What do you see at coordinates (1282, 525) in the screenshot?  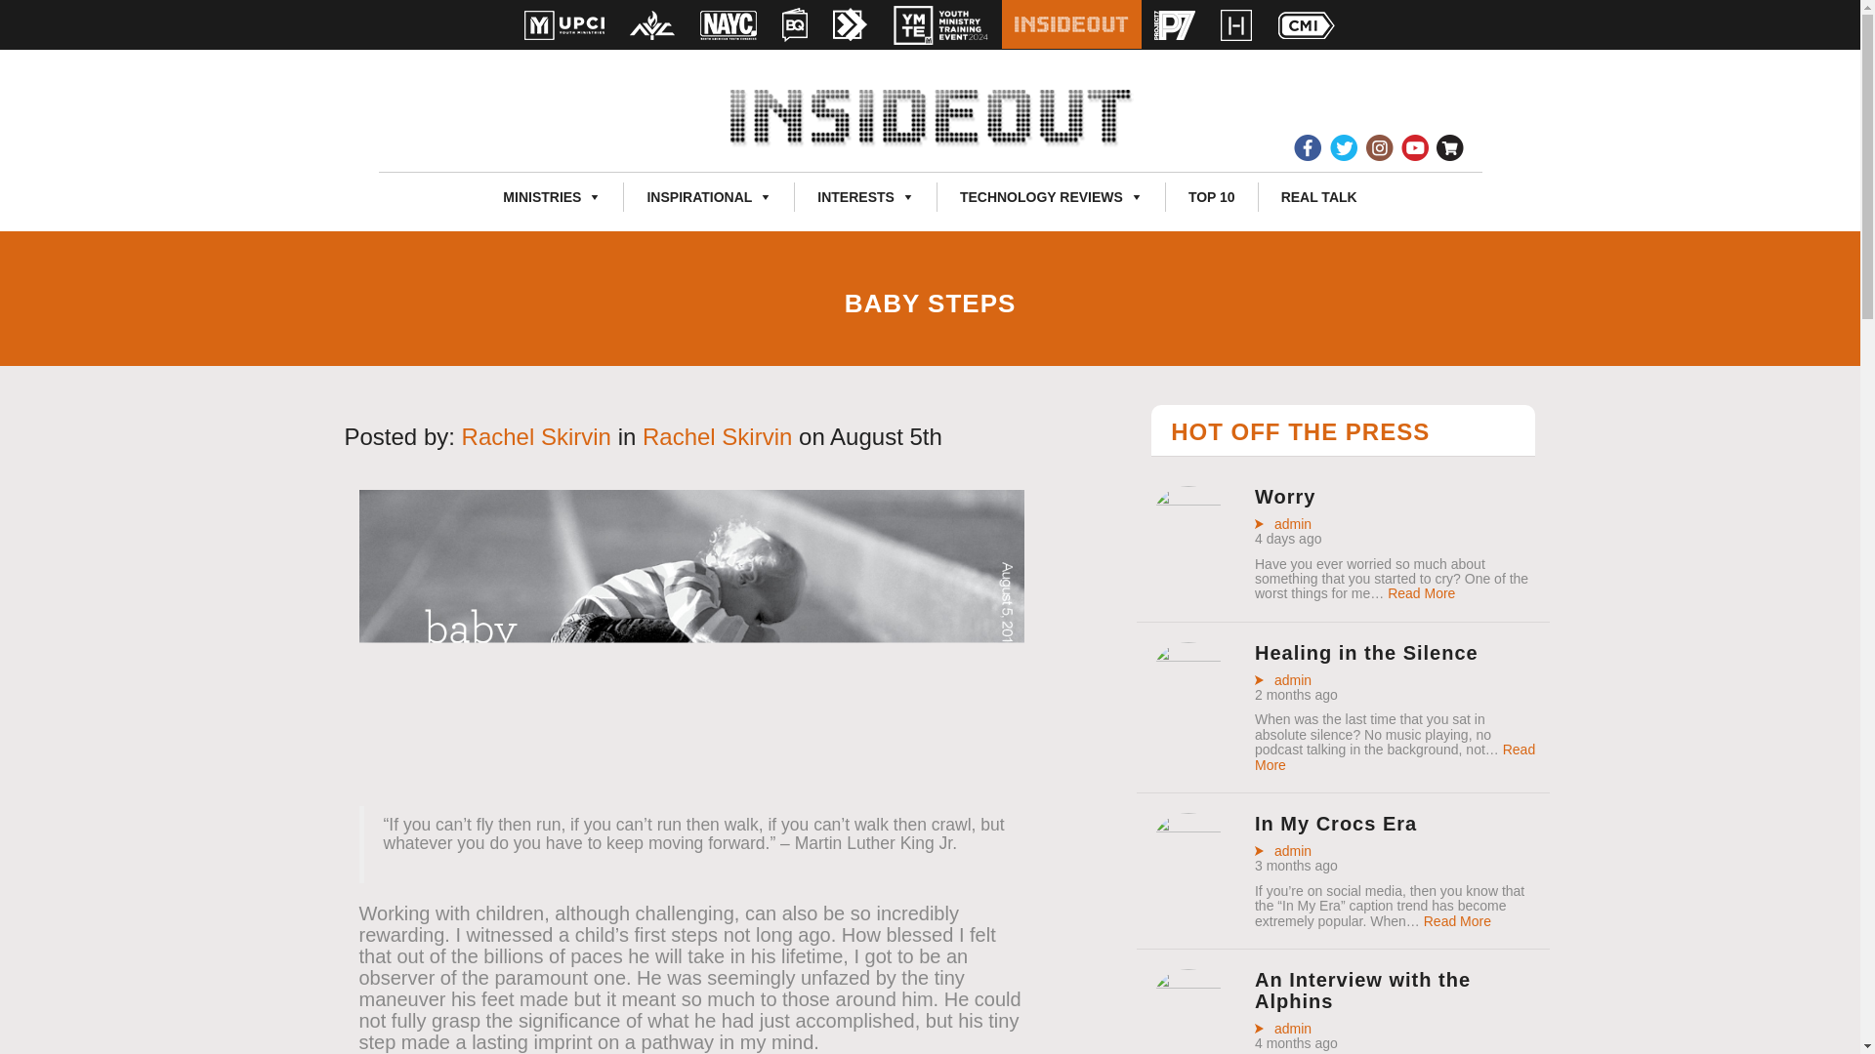 I see `Posts by admin` at bounding box center [1282, 525].